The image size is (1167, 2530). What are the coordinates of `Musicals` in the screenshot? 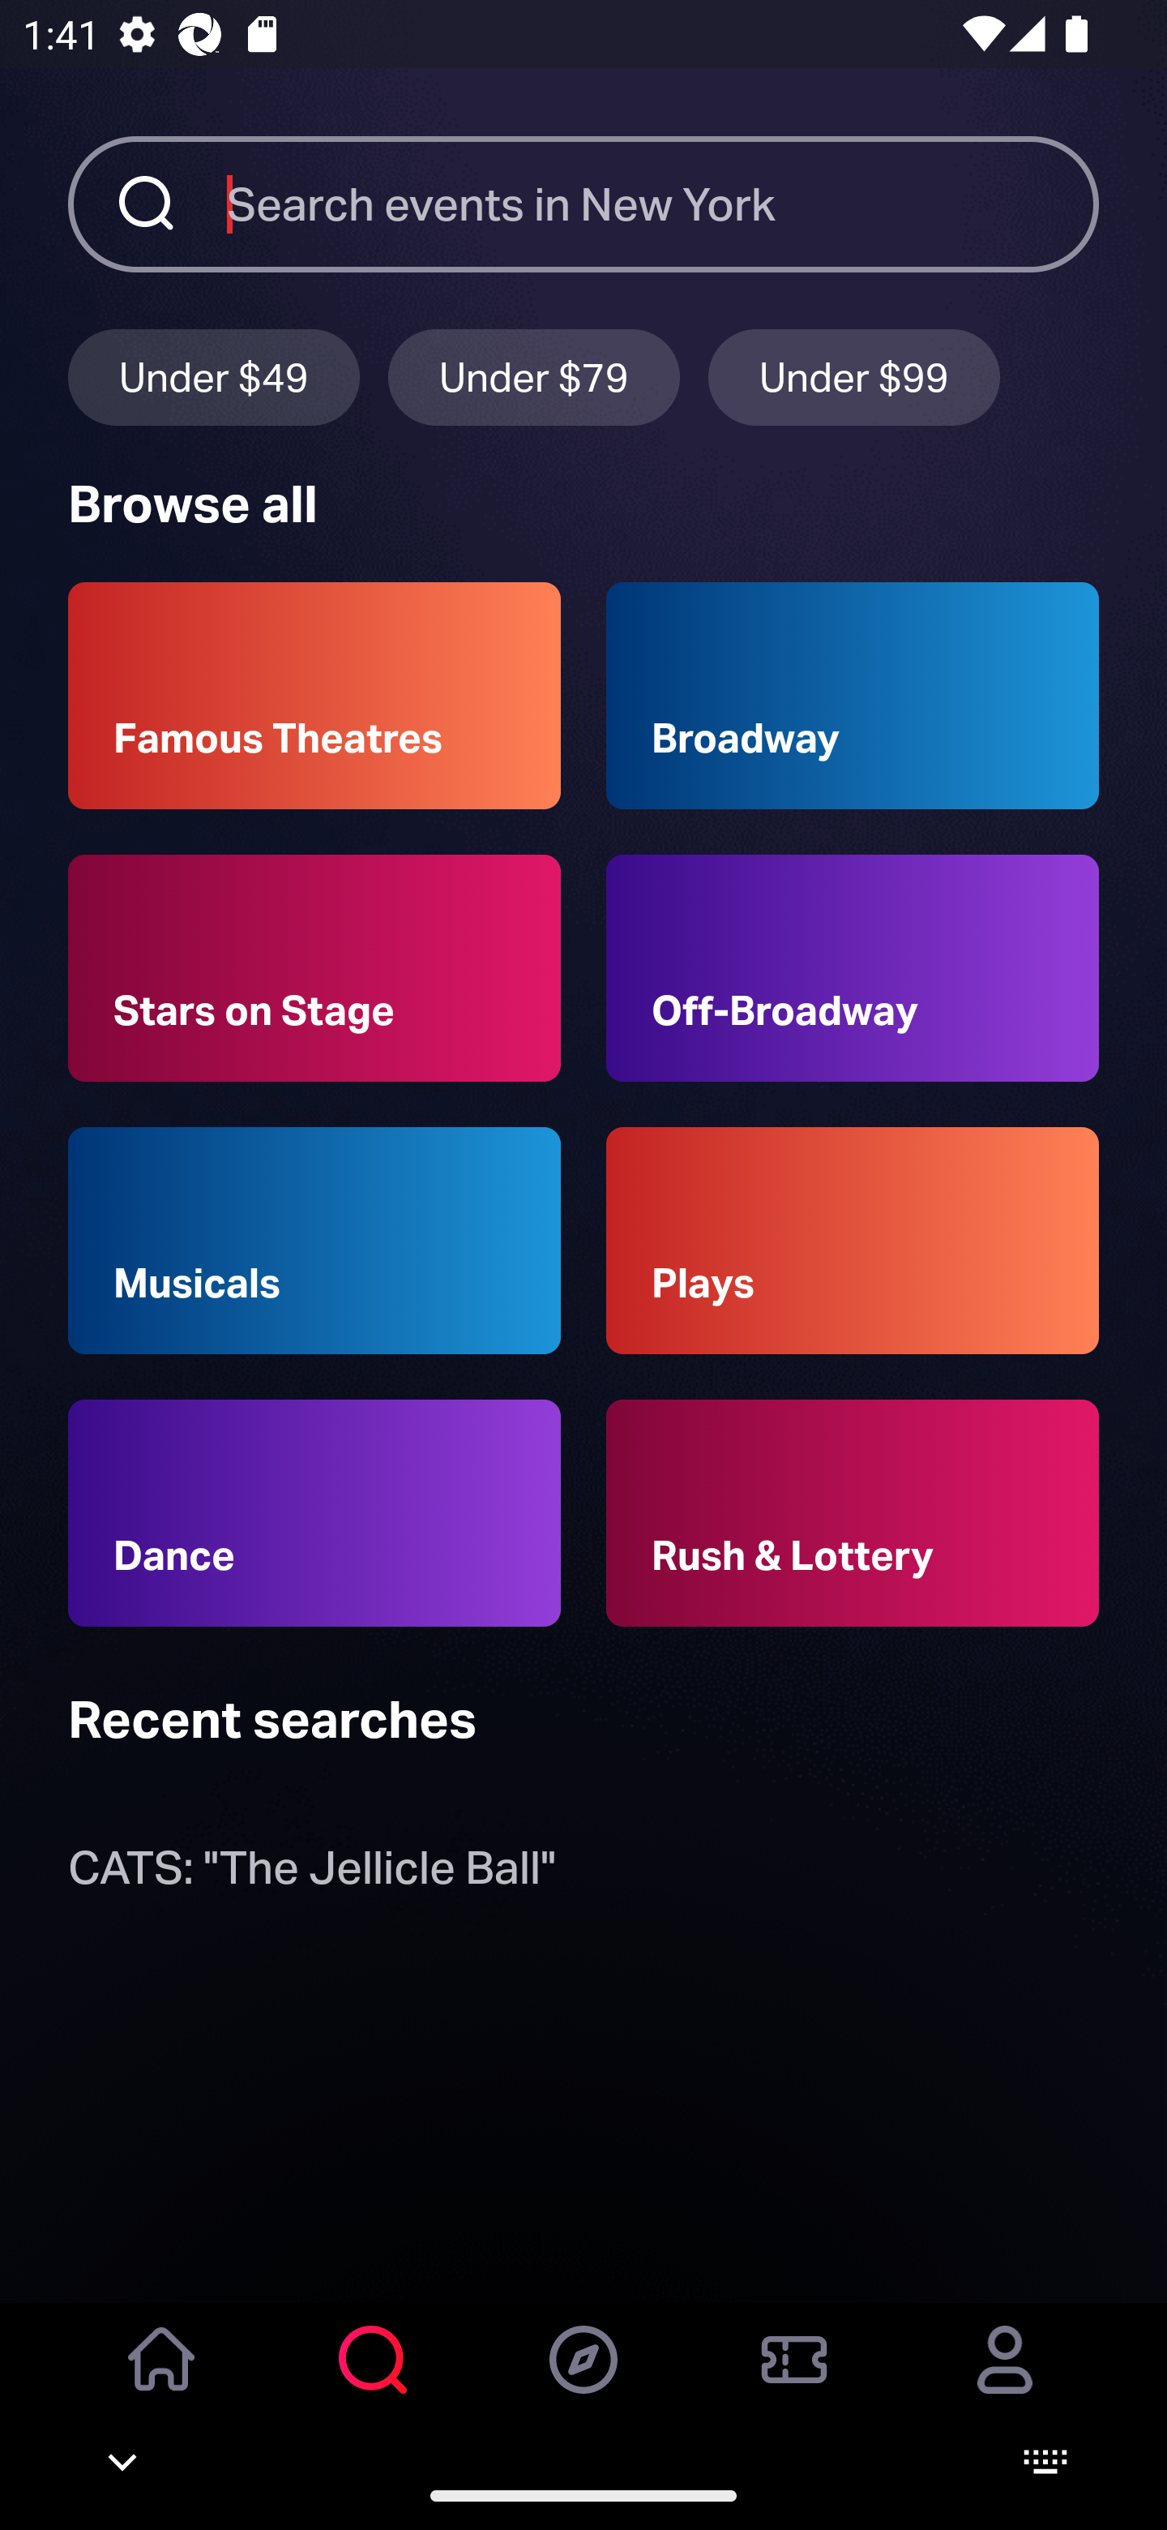 It's located at (314, 1241).